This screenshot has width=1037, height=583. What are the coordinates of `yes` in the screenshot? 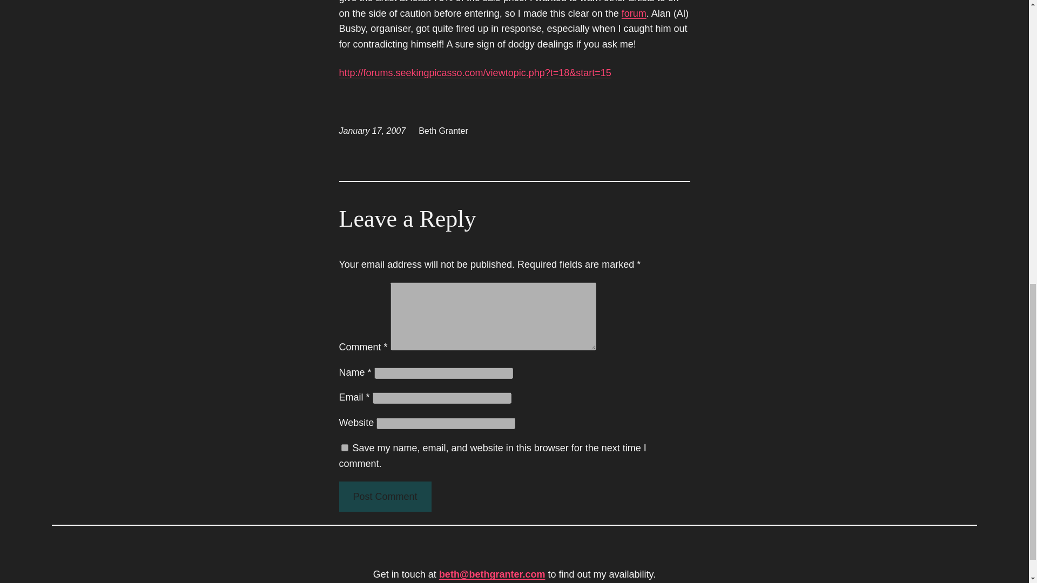 It's located at (345, 447).